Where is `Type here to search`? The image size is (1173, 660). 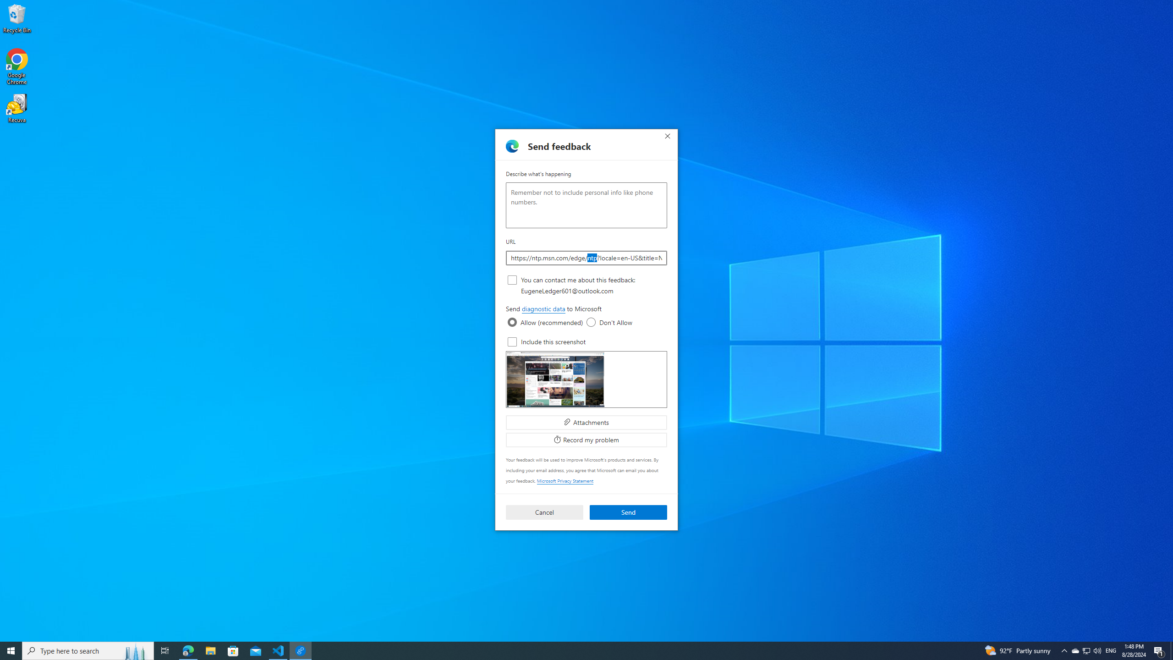
Type here to search is located at coordinates (88, 651).